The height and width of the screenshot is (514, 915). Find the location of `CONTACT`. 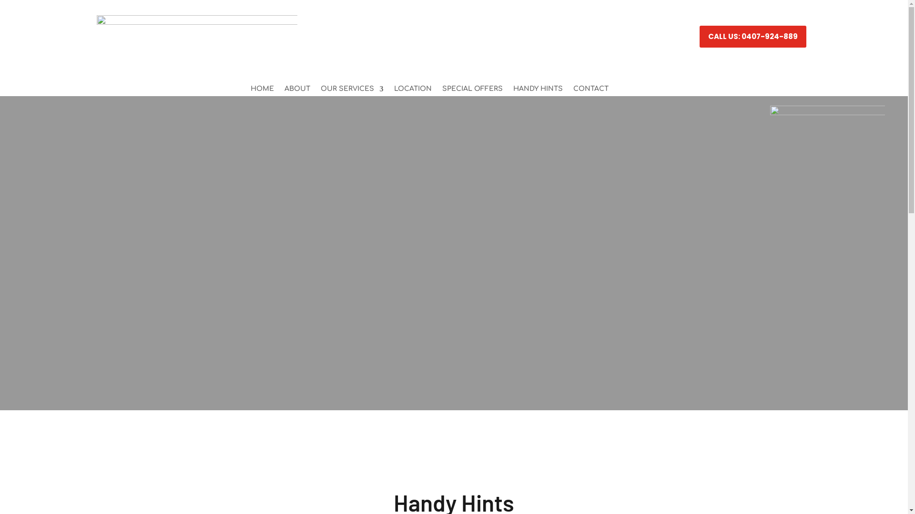

CONTACT is located at coordinates (590, 91).